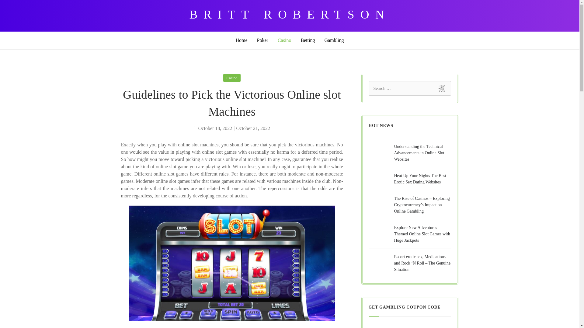 The height and width of the screenshot is (328, 584). I want to click on Poker, so click(263, 40).